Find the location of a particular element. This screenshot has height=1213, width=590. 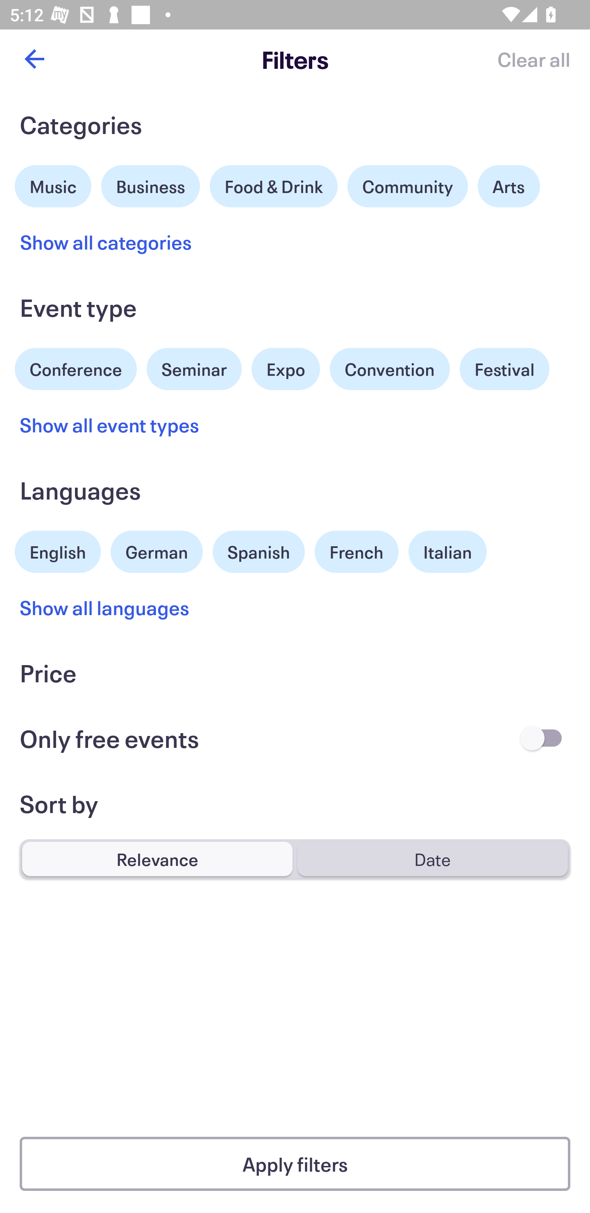

Show all languages is located at coordinates (105, 607).